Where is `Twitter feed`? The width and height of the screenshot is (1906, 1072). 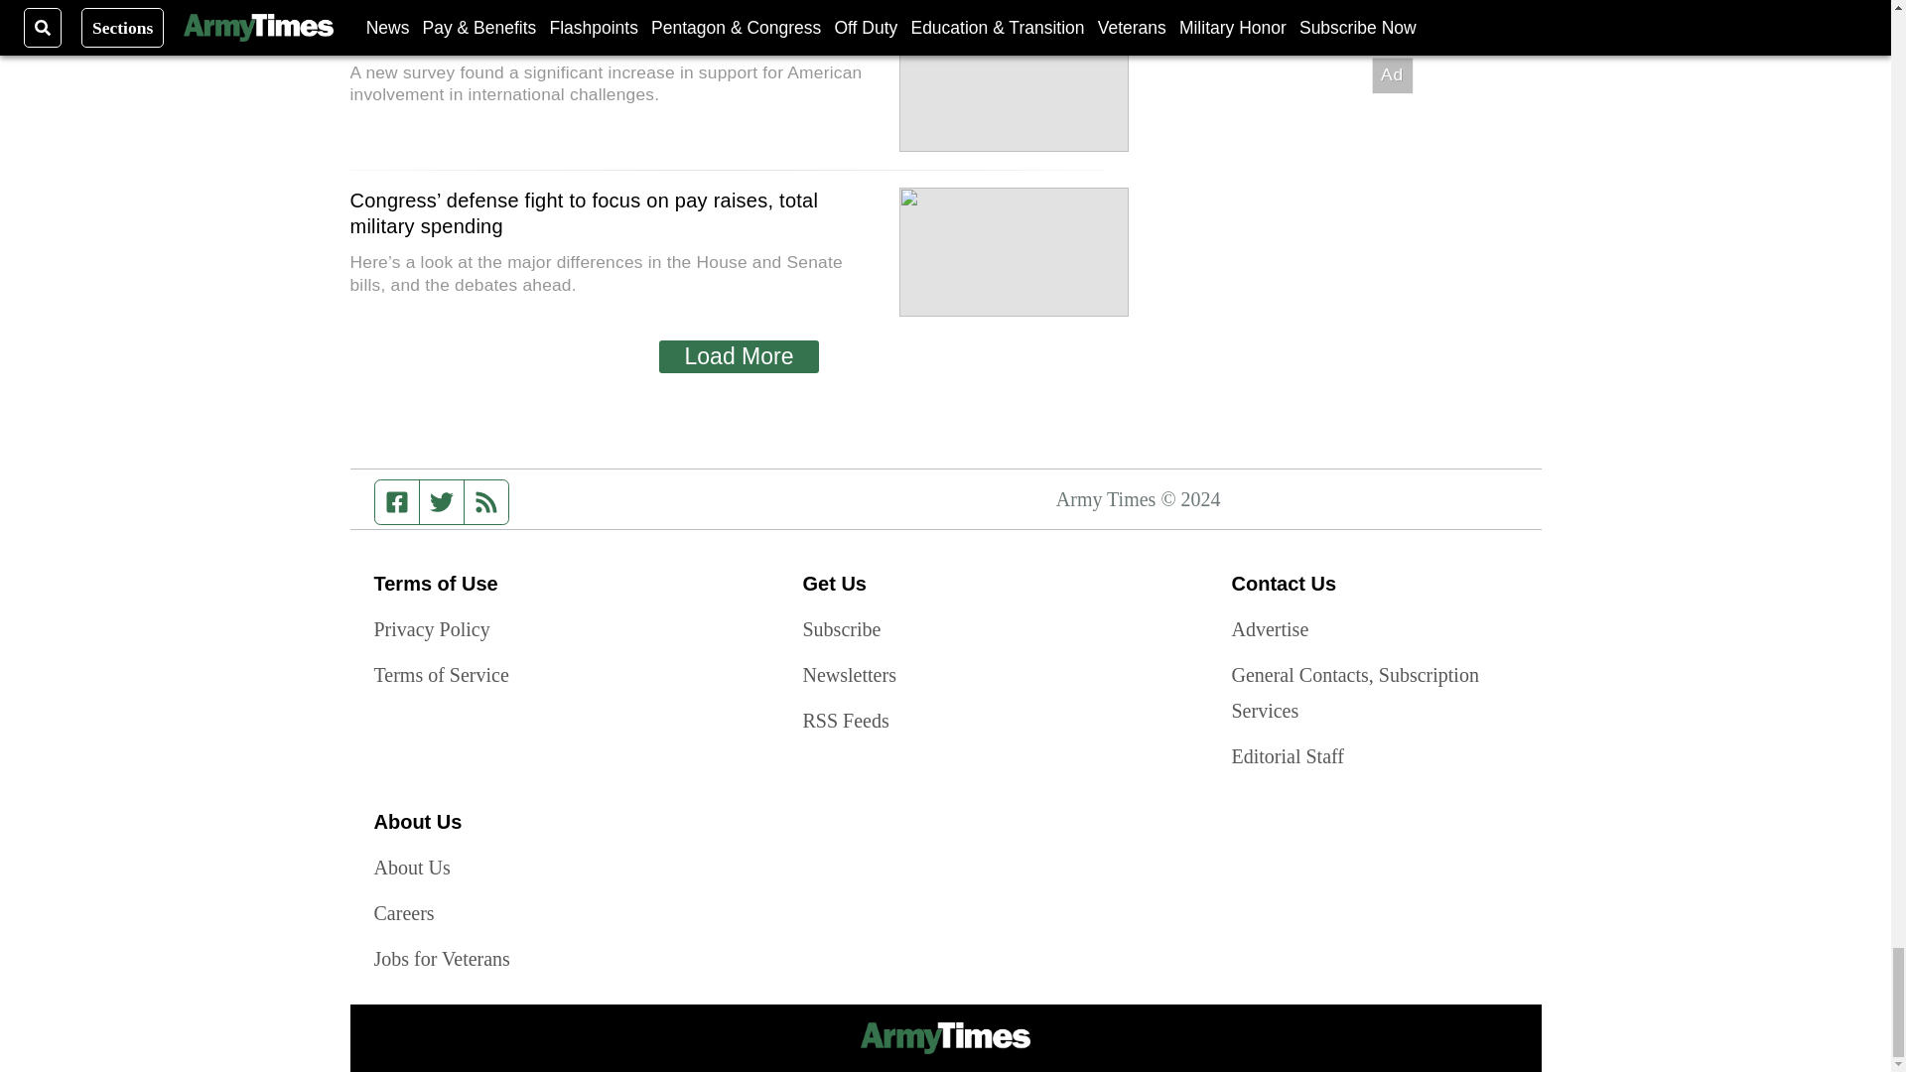
Twitter feed is located at coordinates (441, 502).